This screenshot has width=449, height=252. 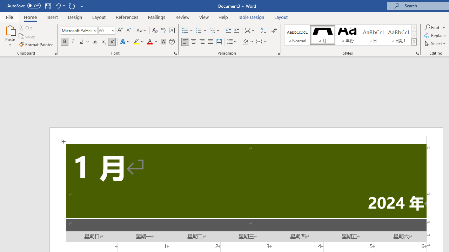 What do you see at coordinates (152, 42) in the screenshot?
I see `Font Color` at bounding box center [152, 42].